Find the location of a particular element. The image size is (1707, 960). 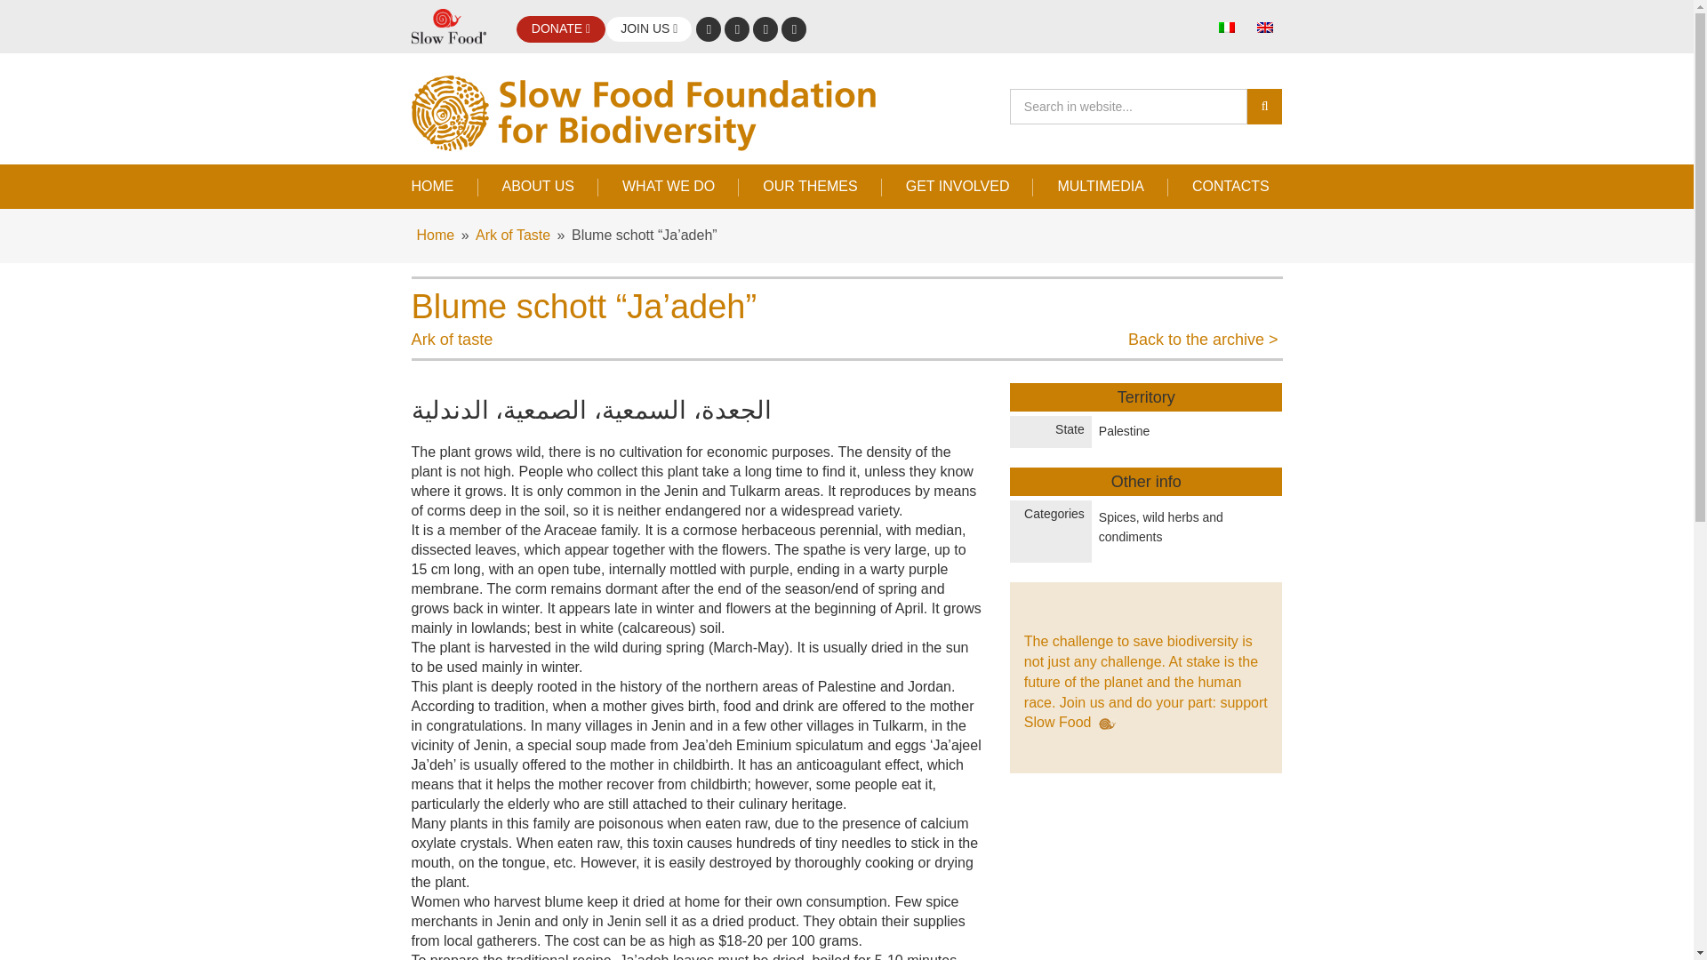

ABOUT US is located at coordinates (538, 186).